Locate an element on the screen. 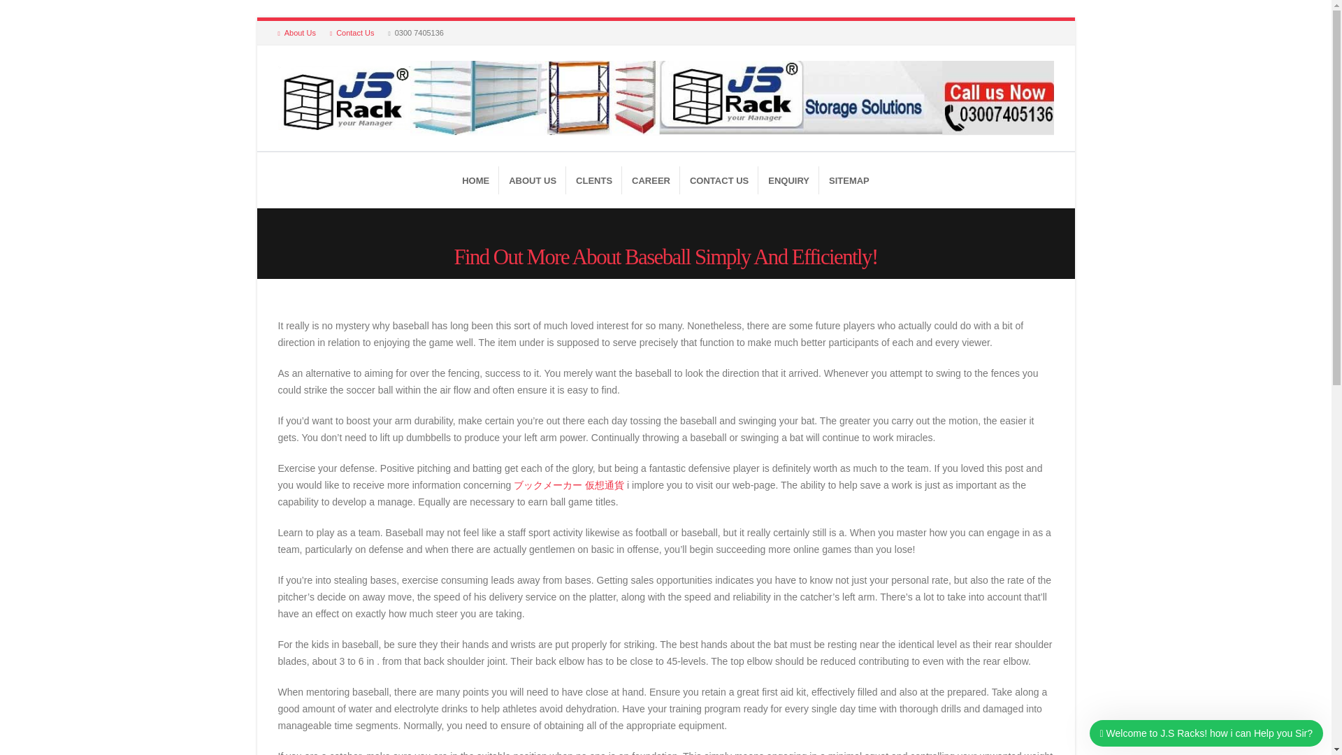  Contact Us is located at coordinates (352, 32).